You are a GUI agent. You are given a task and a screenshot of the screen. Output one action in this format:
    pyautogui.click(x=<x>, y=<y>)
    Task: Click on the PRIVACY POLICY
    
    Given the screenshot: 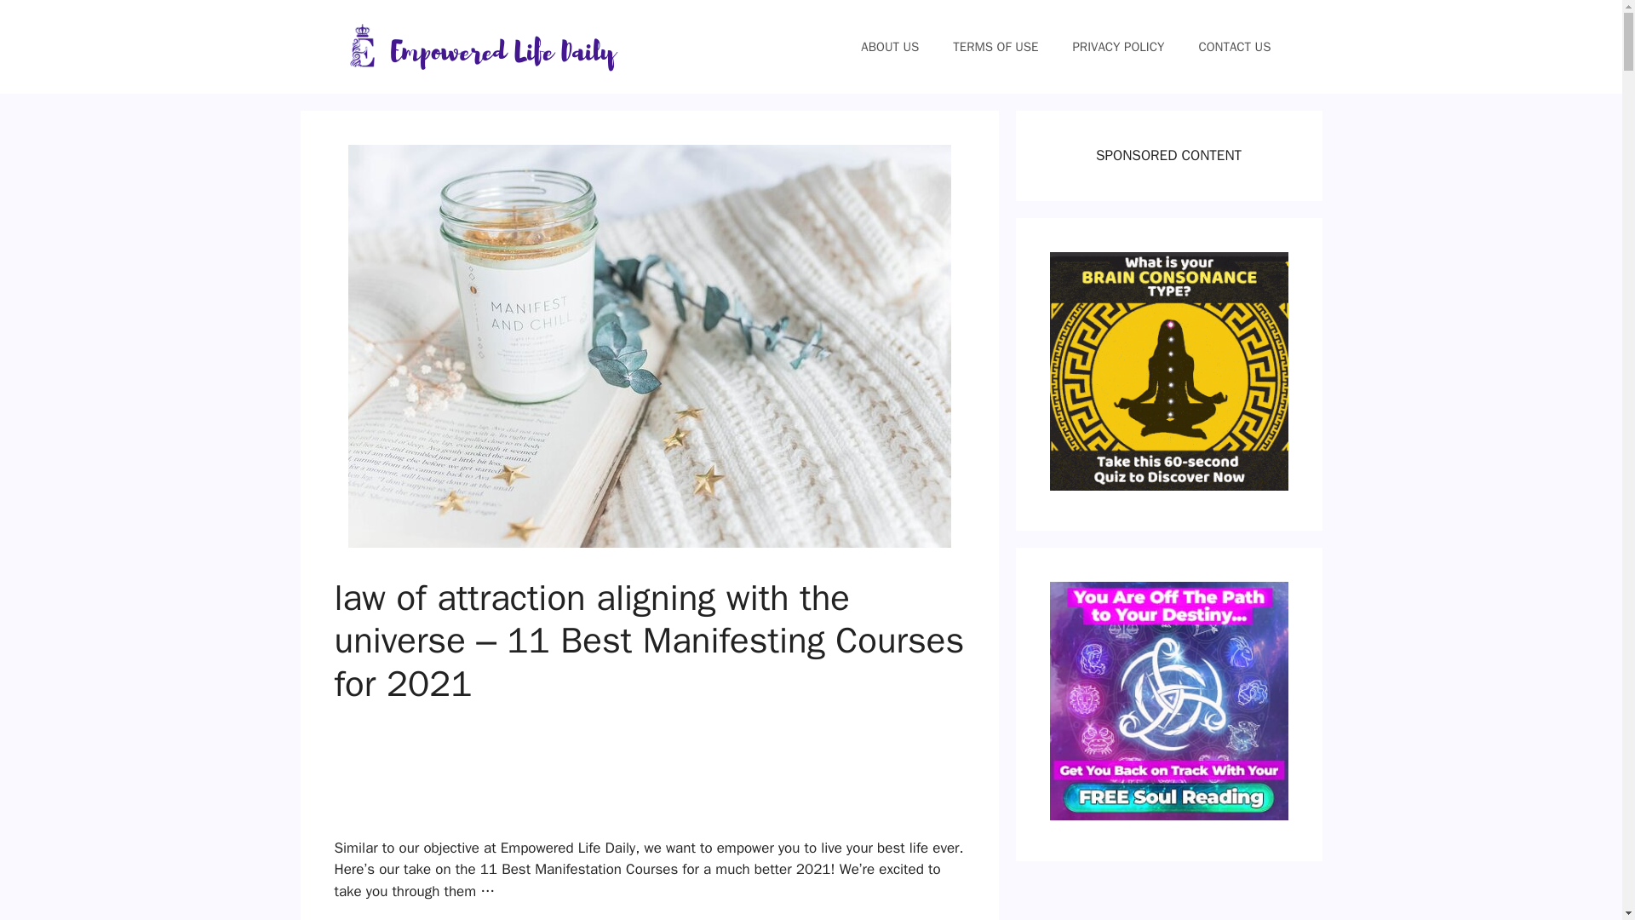 What is the action you would take?
    pyautogui.click(x=1117, y=46)
    